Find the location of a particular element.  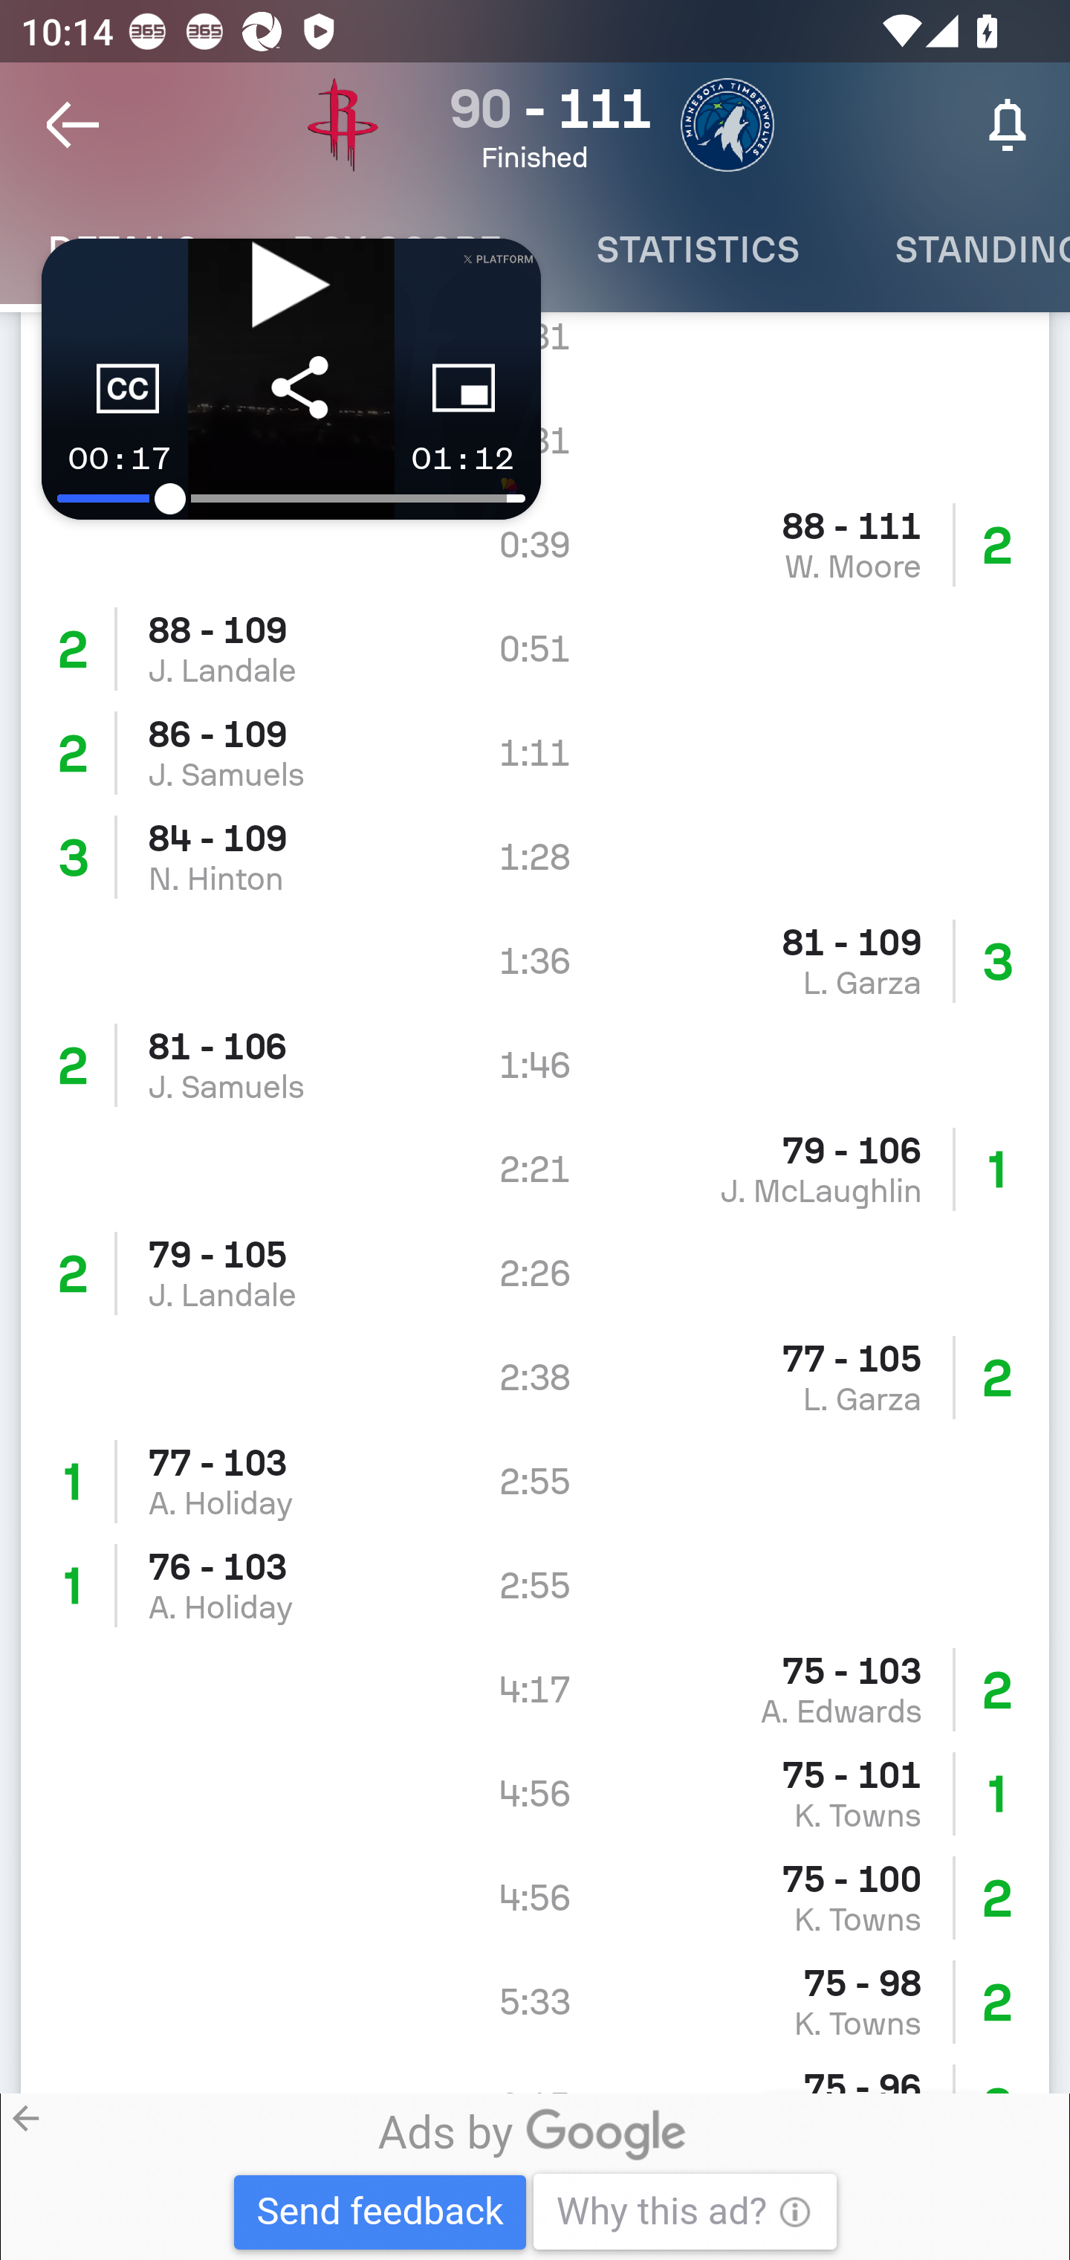

84  -  109 N. Hinton 1:28 is located at coordinates (535, 856).